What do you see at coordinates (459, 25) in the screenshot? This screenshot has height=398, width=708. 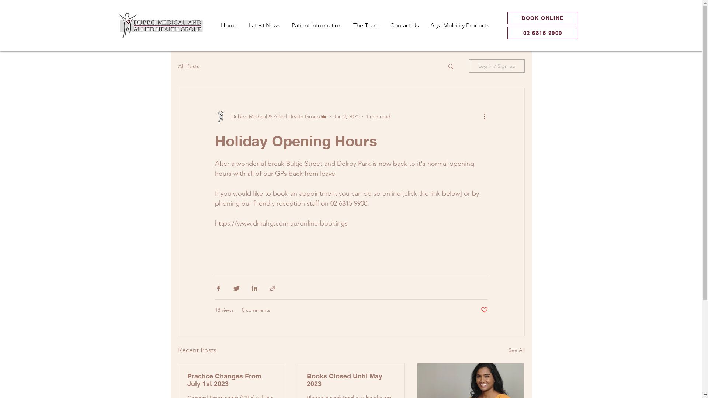 I see `Arya Mobility Products` at bounding box center [459, 25].